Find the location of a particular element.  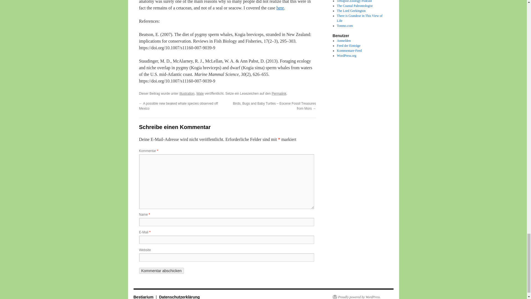

Kommentar abschicken is located at coordinates (161, 271).